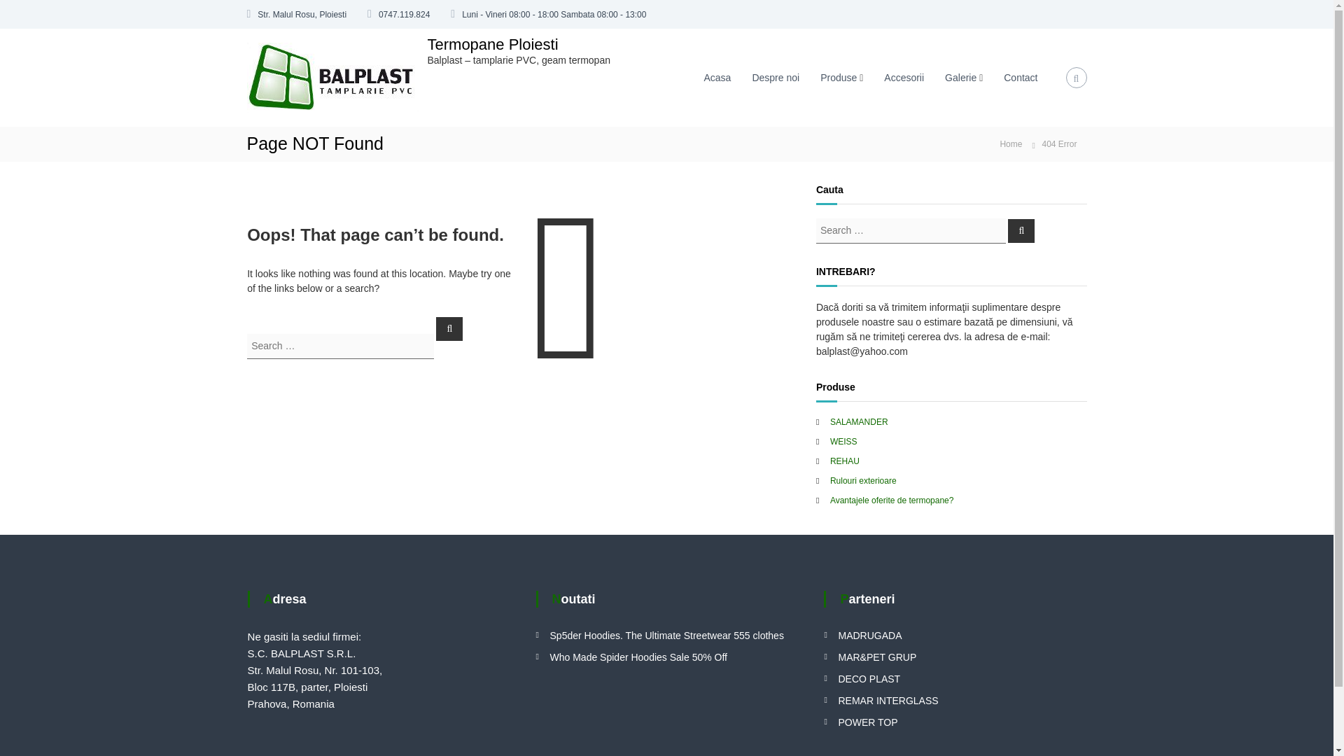 Image resolution: width=1344 pixels, height=756 pixels. Describe the element at coordinates (960, 76) in the screenshot. I see `Galerie` at that location.